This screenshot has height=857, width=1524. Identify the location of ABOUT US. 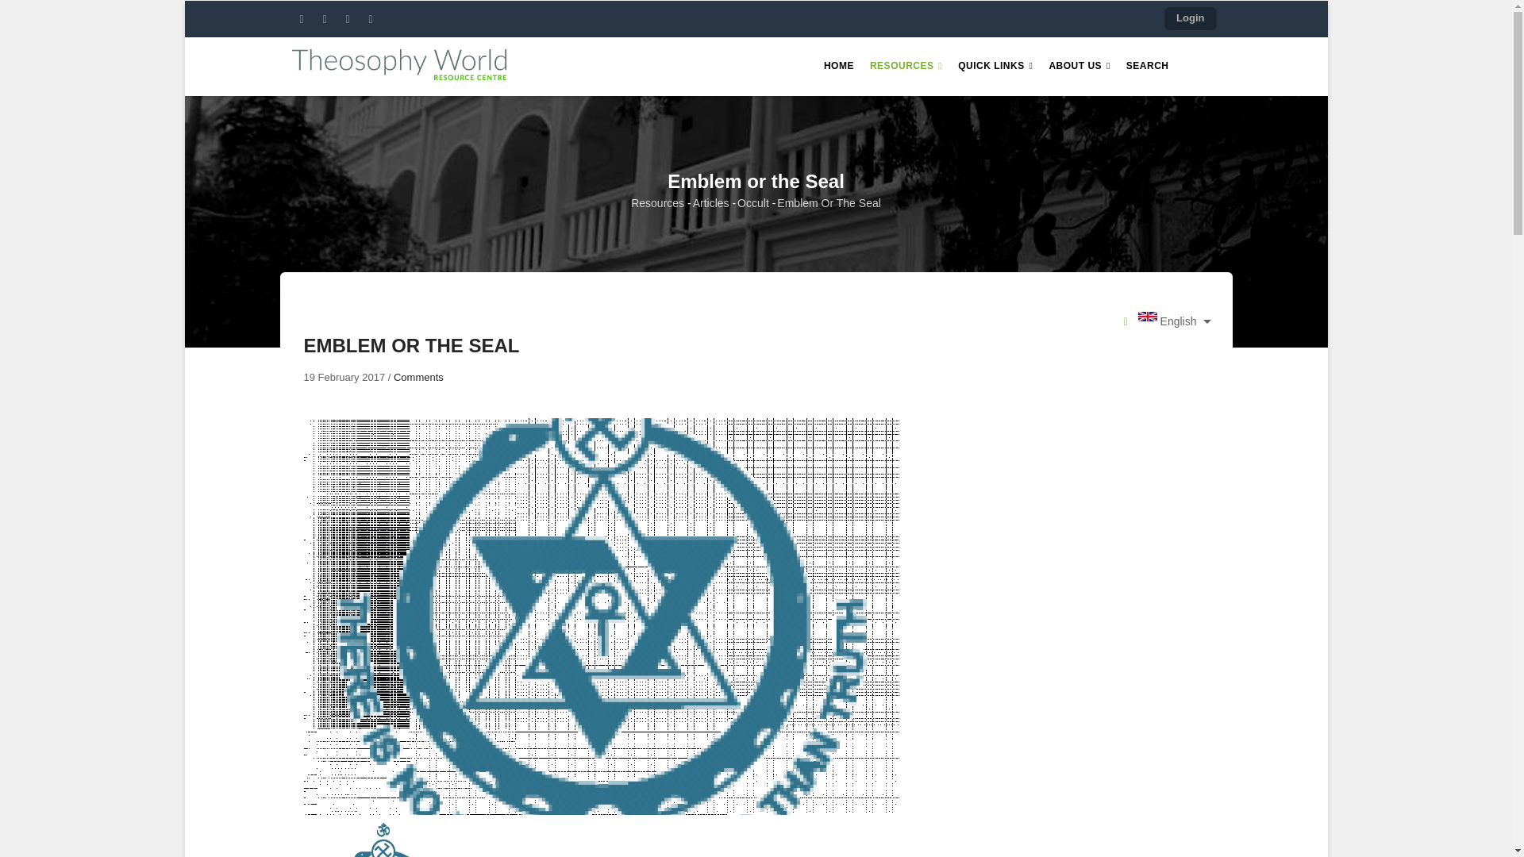
(1079, 67).